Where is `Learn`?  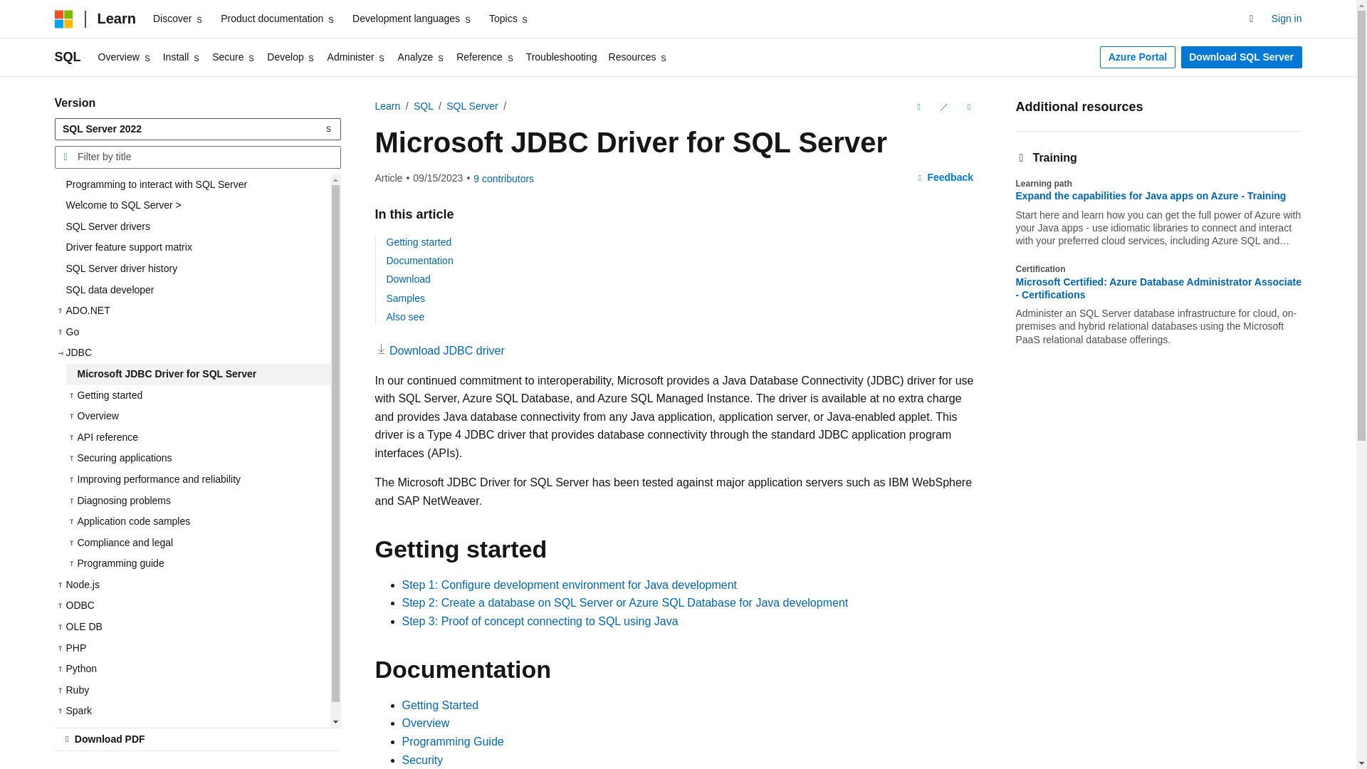 Learn is located at coordinates (115, 19).